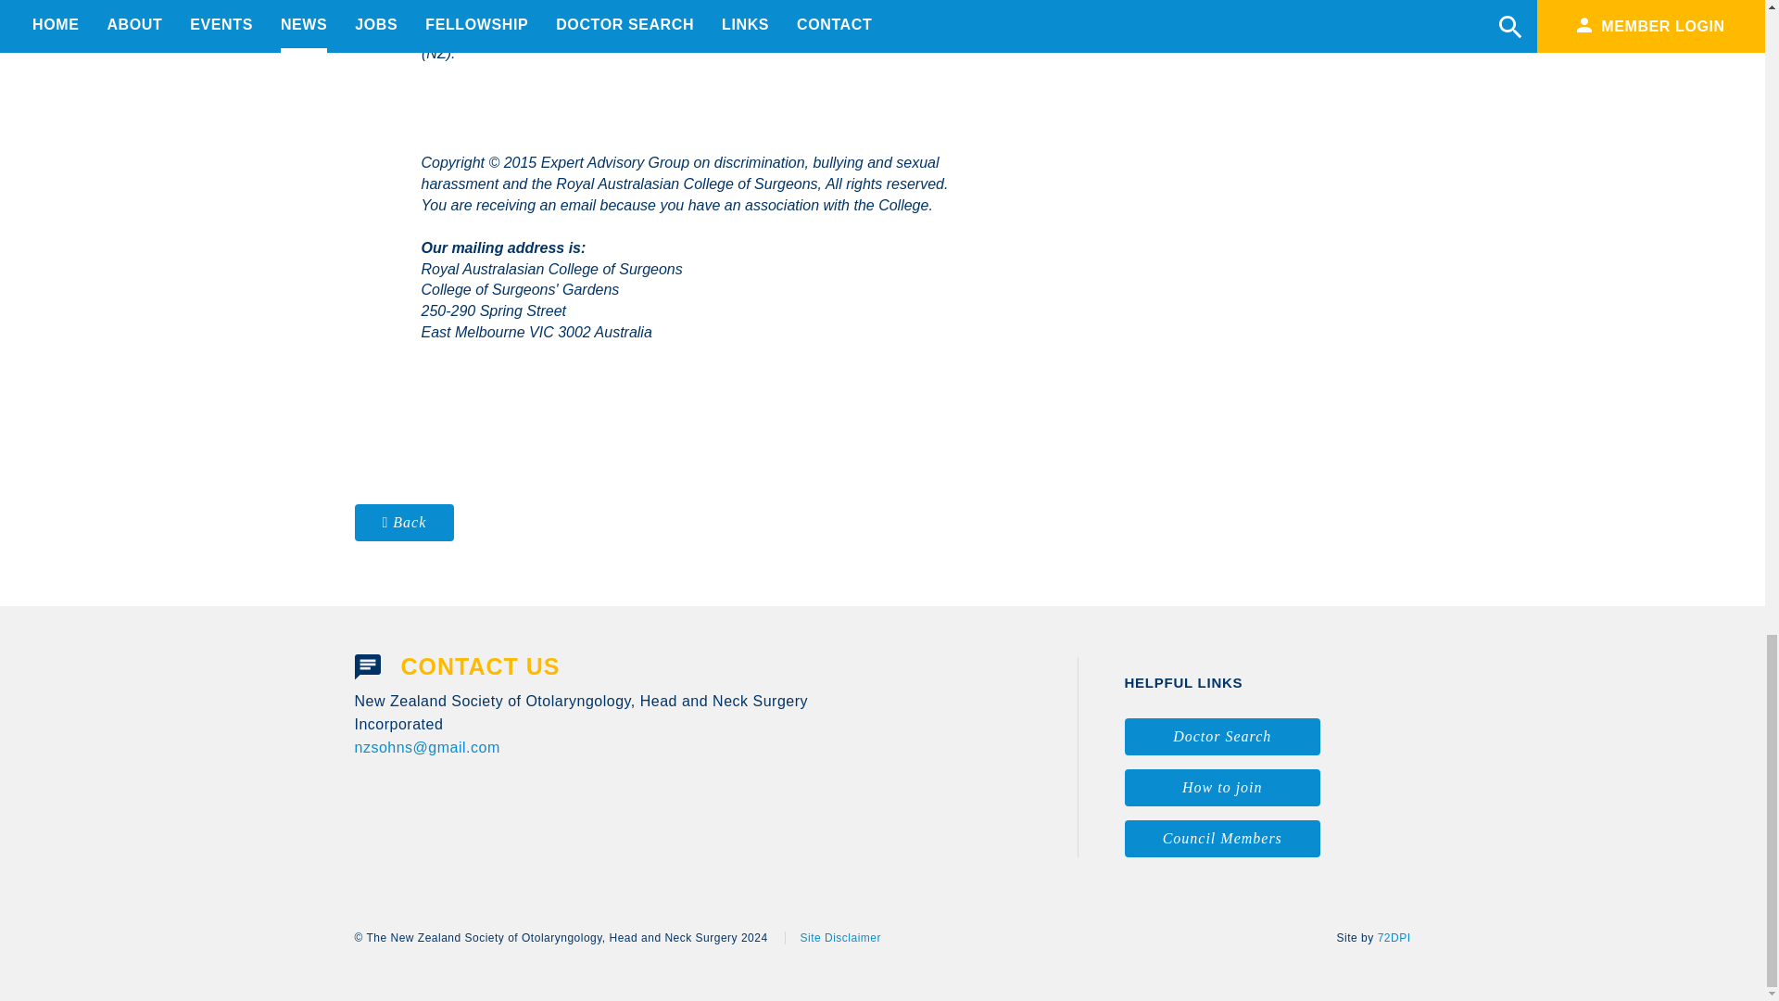 Image resolution: width=1779 pixels, height=1001 pixels. What do you see at coordinates (1394, 938) in the screenshot?
I see `72DPI` at bounding box center [1394, 938].